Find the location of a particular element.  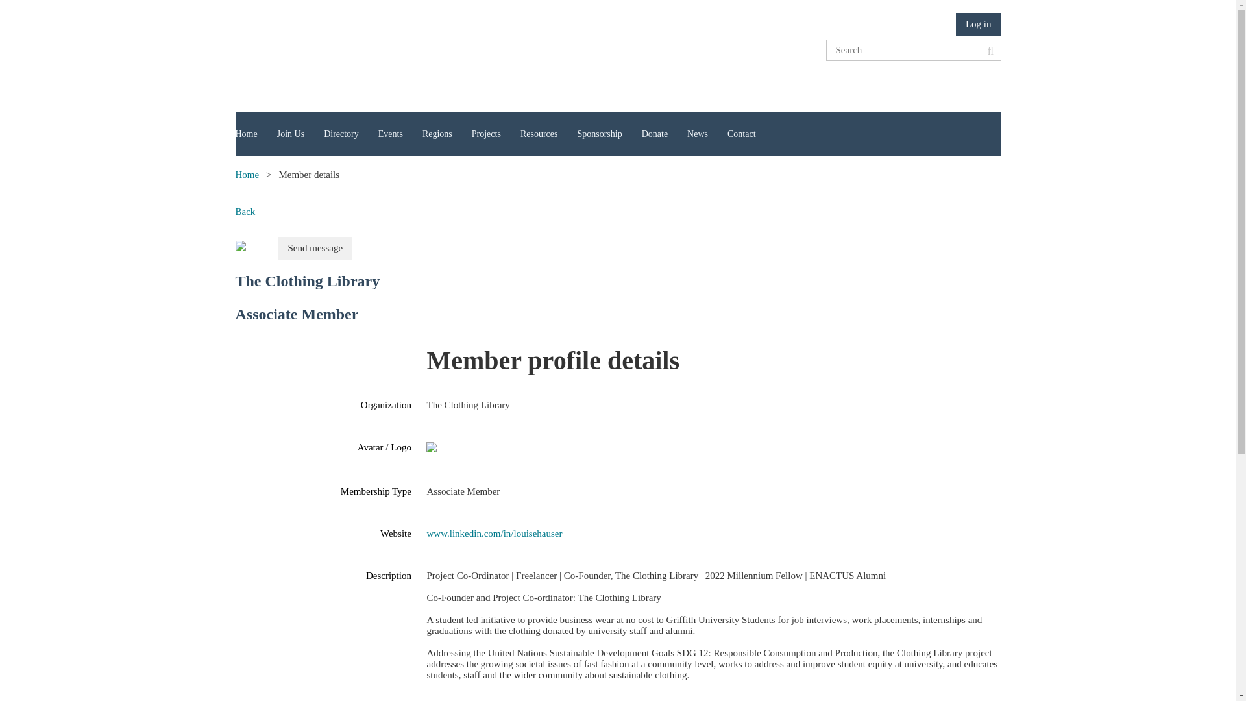

Projects is located at coordinates (496, 134).